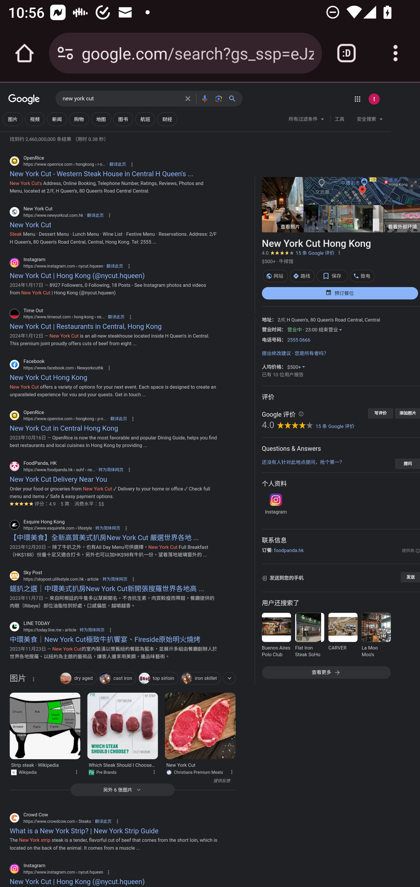 This screenshot has width=420, height=887. Describe the element at coordinates (362, 219) in the screenshot. I see `看看外部环境 看看外部环境 看看外部环境 看看外部环境` at that location.